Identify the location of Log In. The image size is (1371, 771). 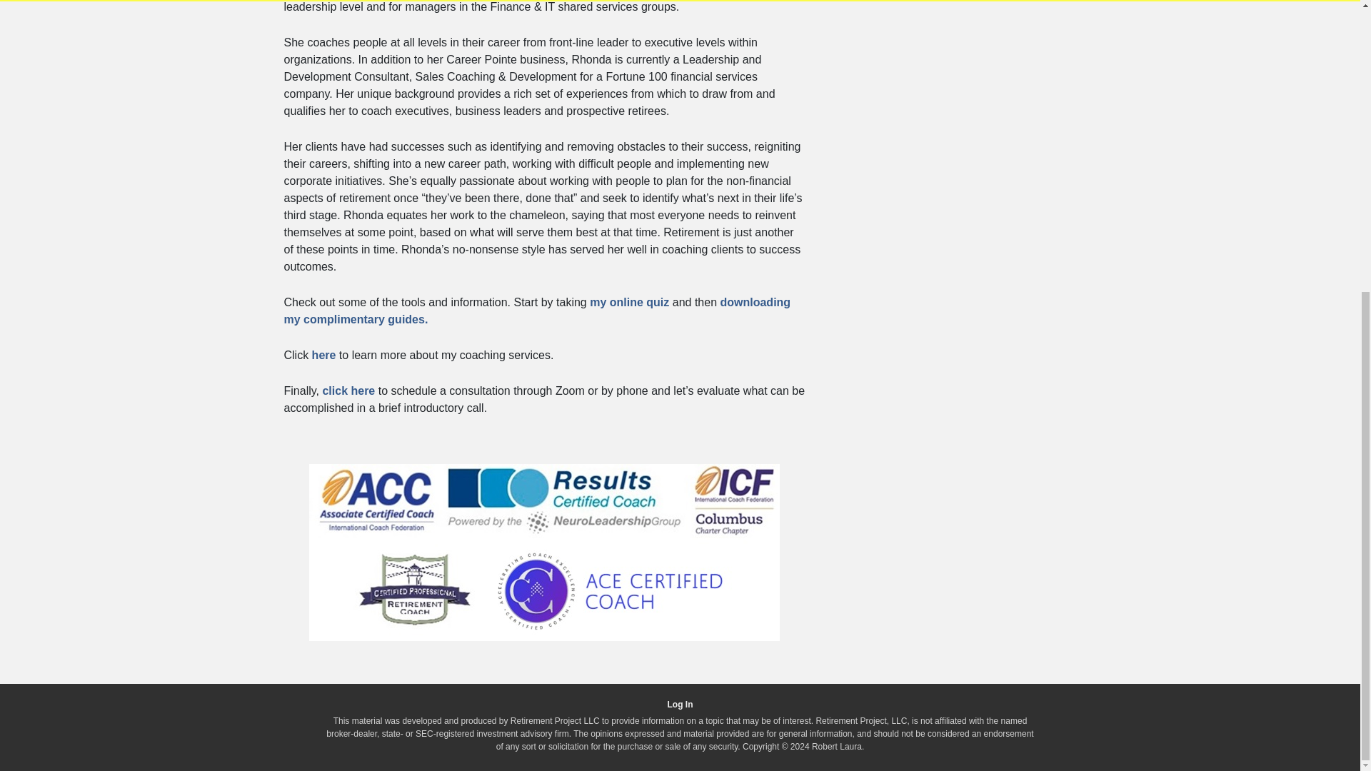
(679, 704).